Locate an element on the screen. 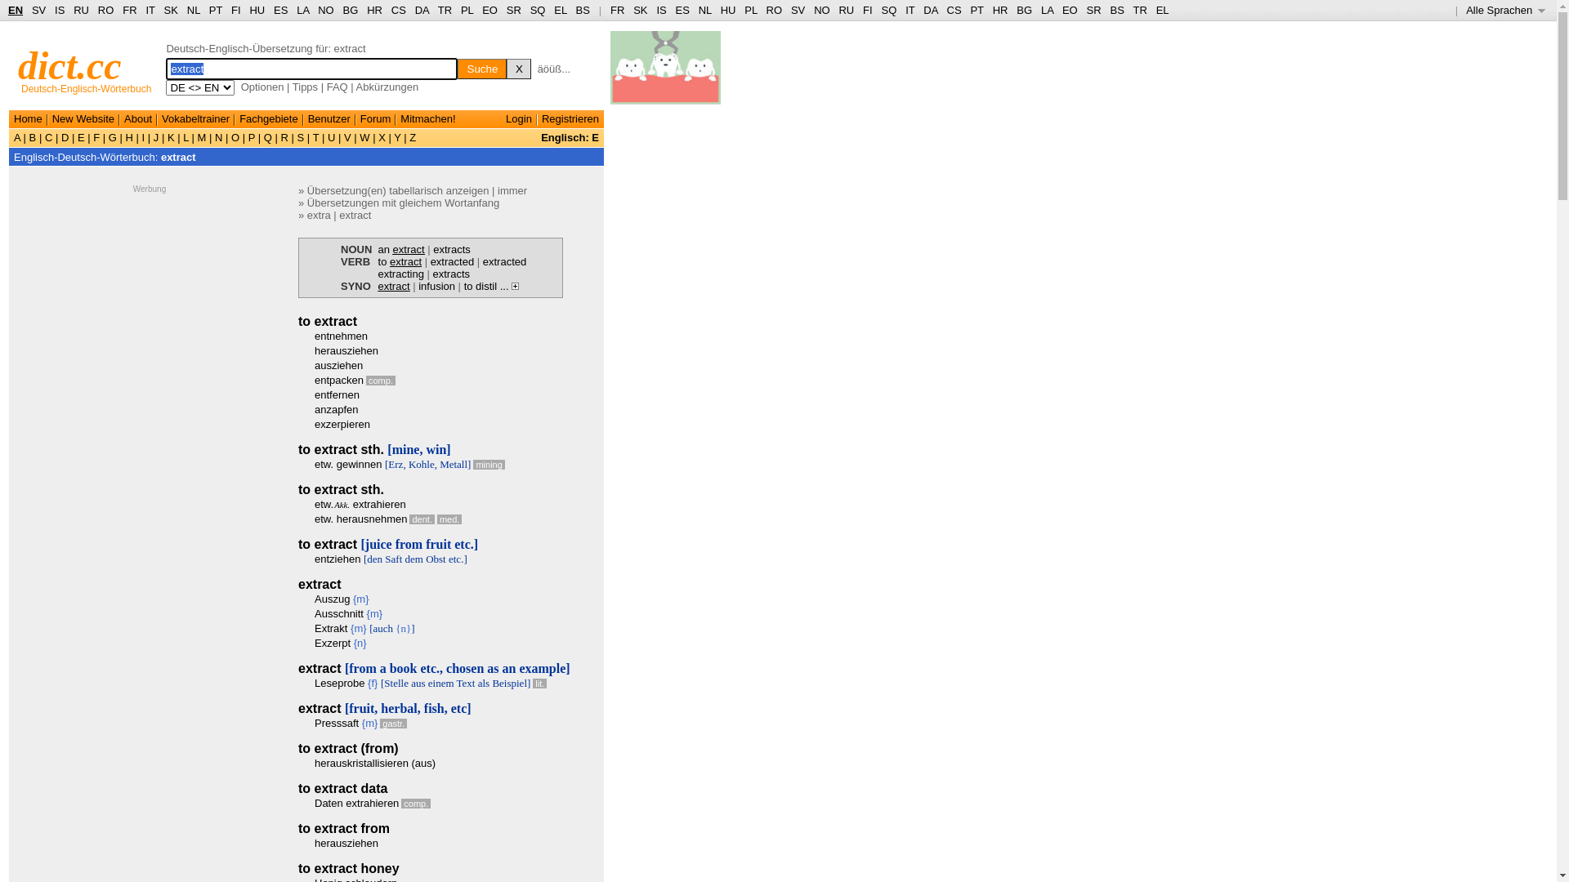  etw.Akk. extrahieren is located at coordinates (360, 505).